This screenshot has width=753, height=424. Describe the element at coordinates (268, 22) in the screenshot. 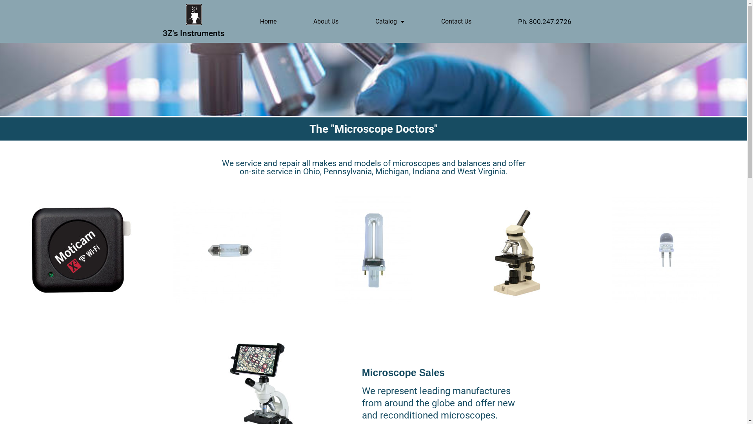

I see `Home` at that location.